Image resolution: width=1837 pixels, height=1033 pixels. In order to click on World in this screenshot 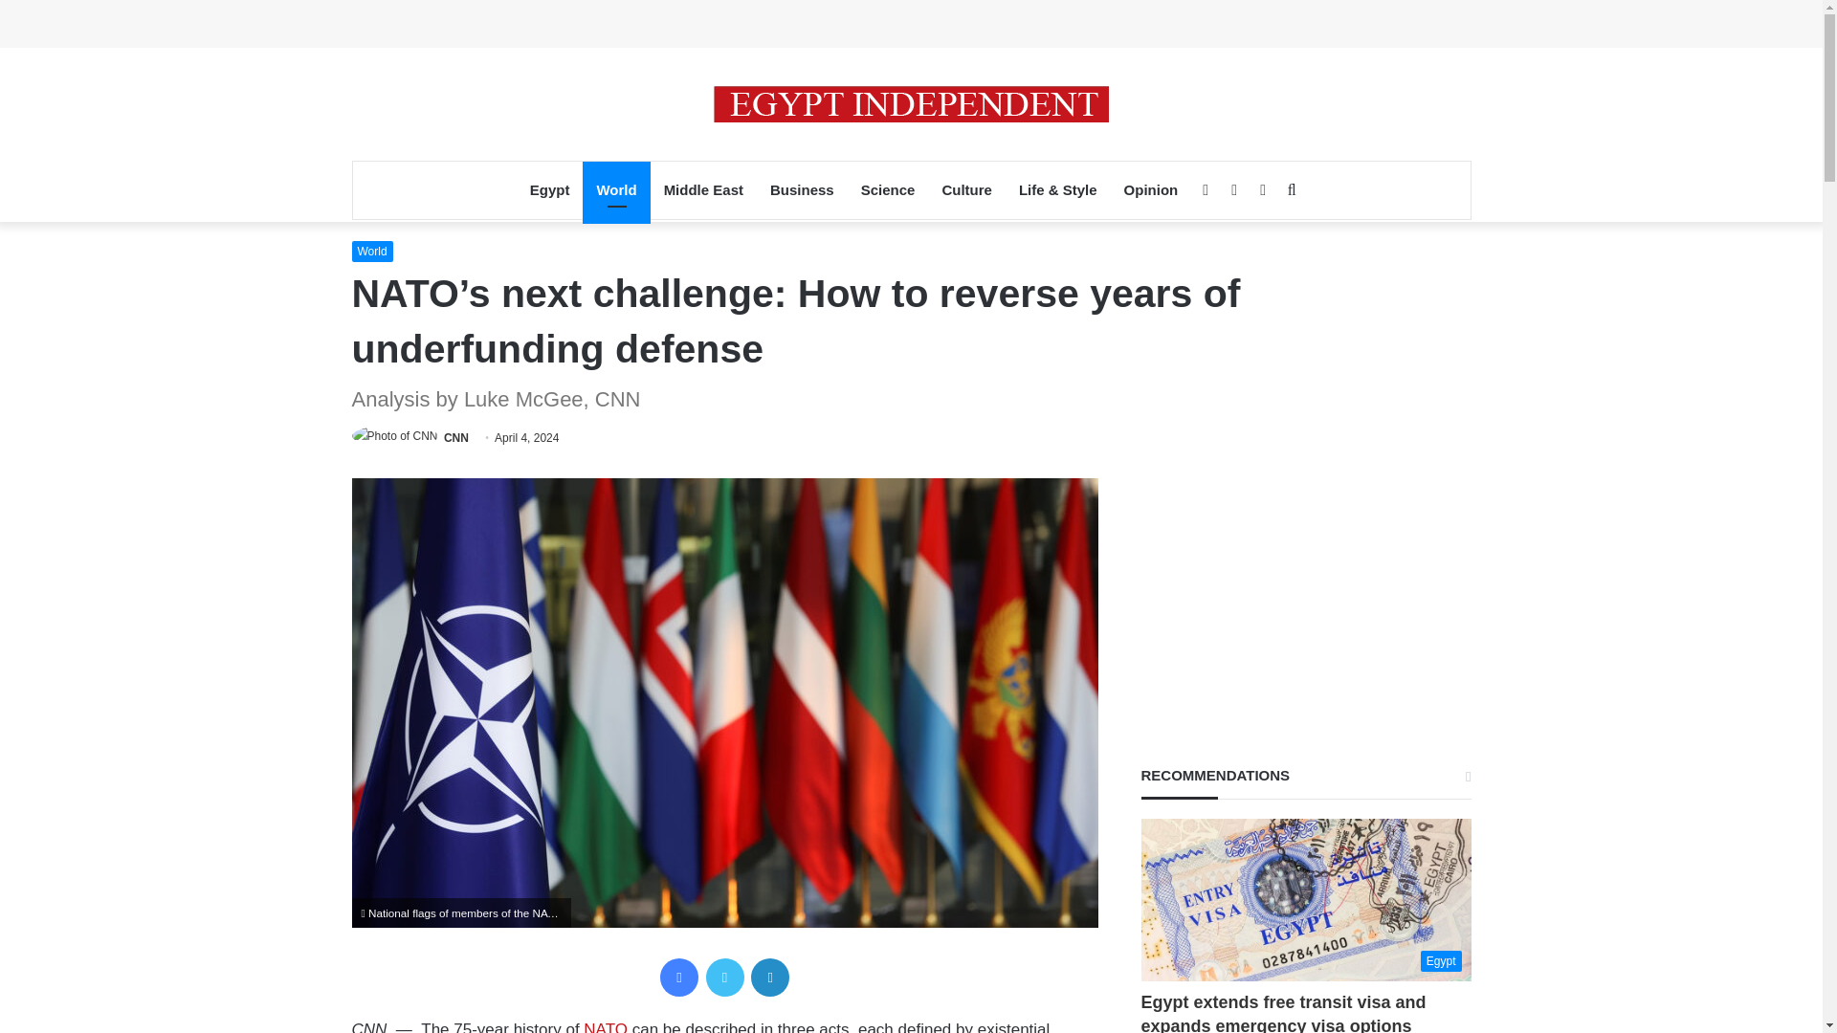, I will do `click(372, 251)`.